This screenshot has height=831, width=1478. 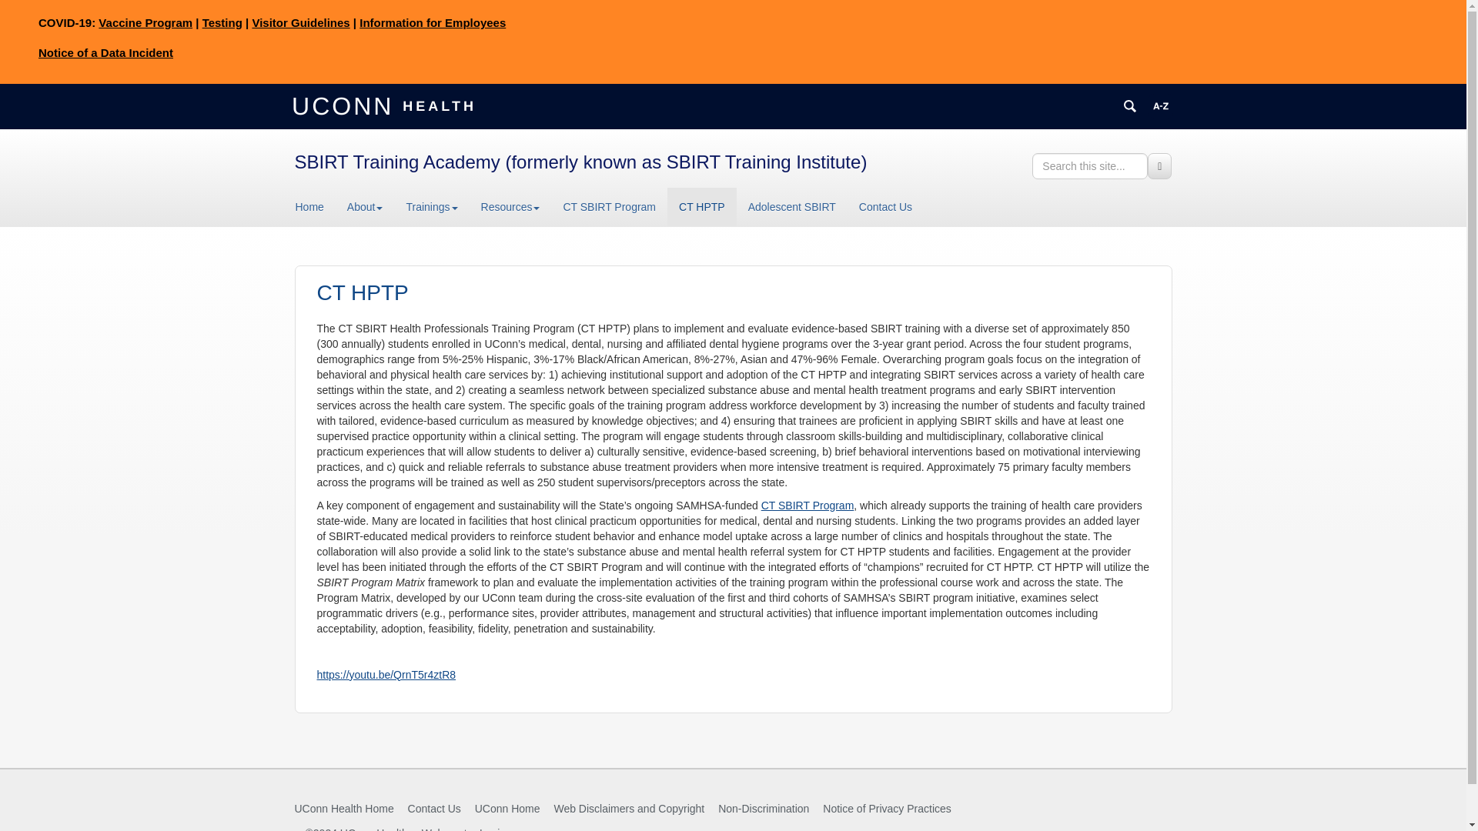 What do you see at coordinates (510, 206) in the screenshot?
I see `Resources` at bounding box center [510, 206].